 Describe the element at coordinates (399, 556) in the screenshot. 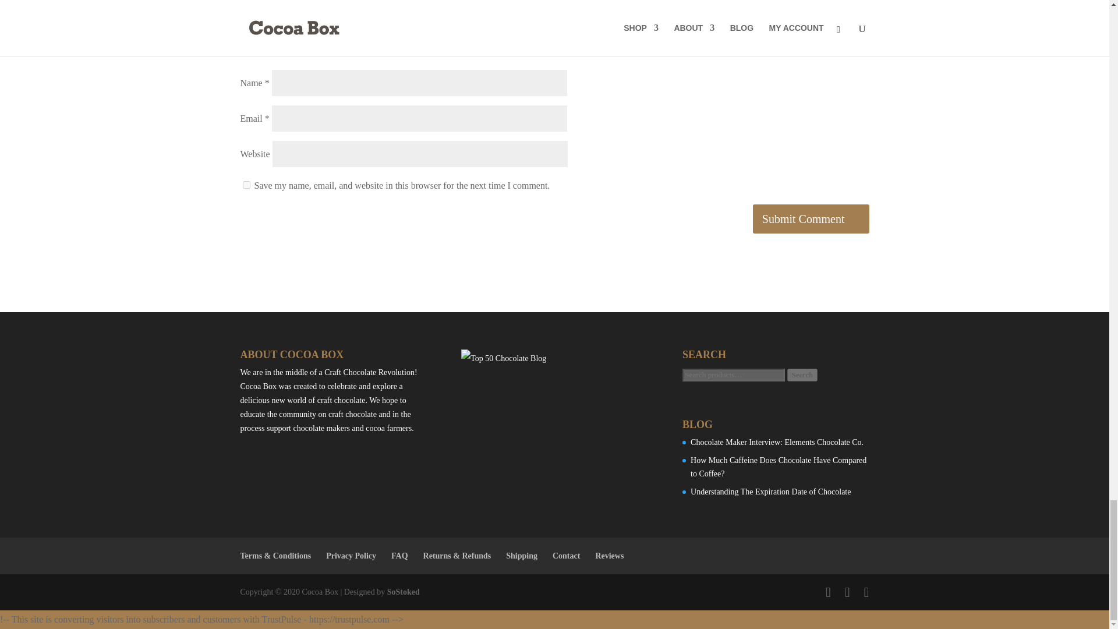

I see `FAQ` at that location.